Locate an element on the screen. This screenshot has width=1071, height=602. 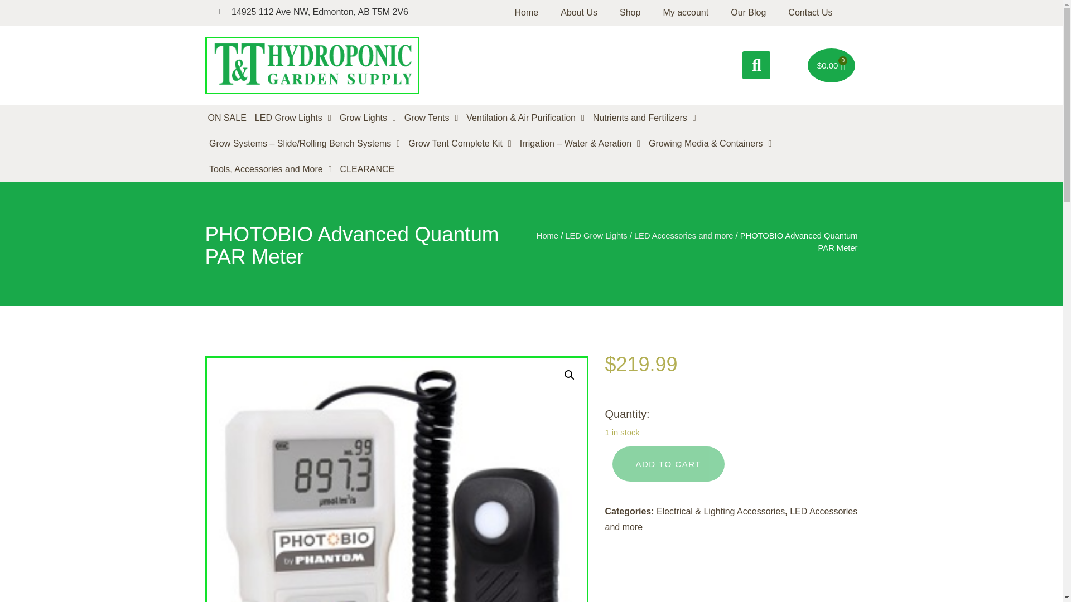
About Us is located at coordinates (578, 12).